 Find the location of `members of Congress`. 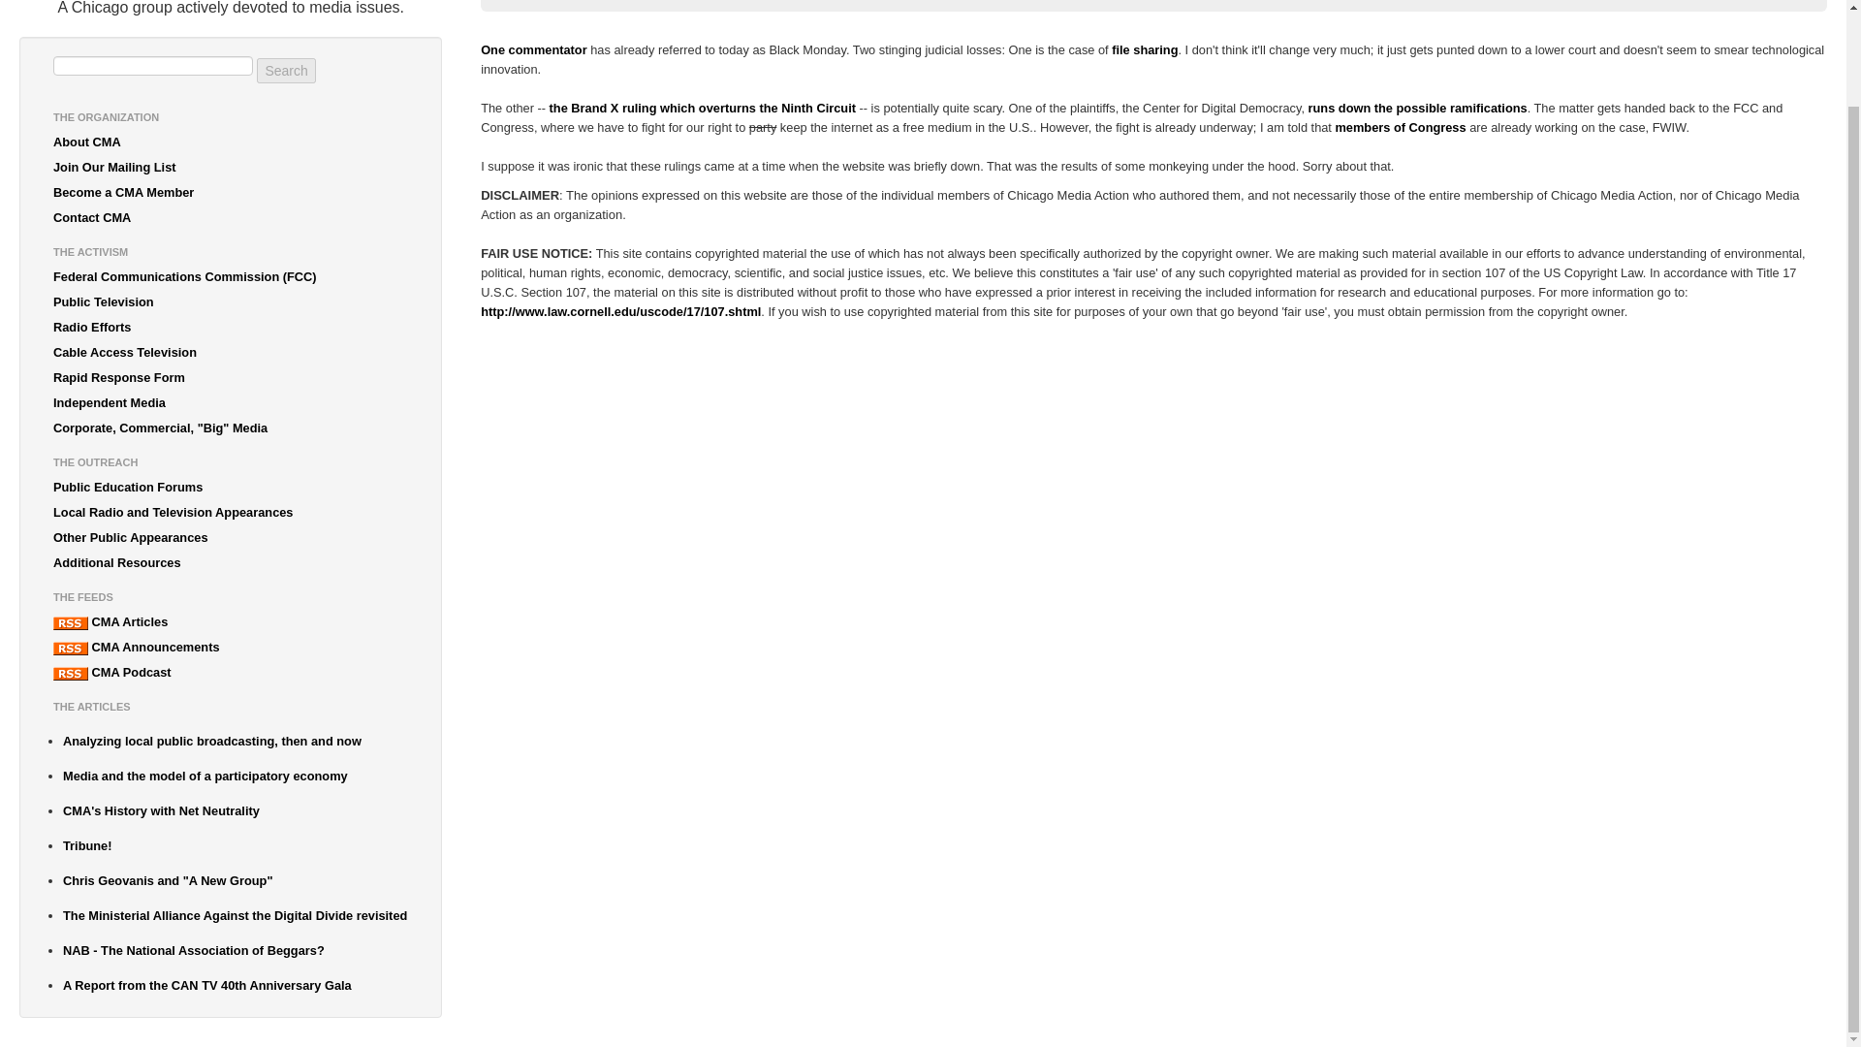

members of Congress is located at coordinates (1400, 128).